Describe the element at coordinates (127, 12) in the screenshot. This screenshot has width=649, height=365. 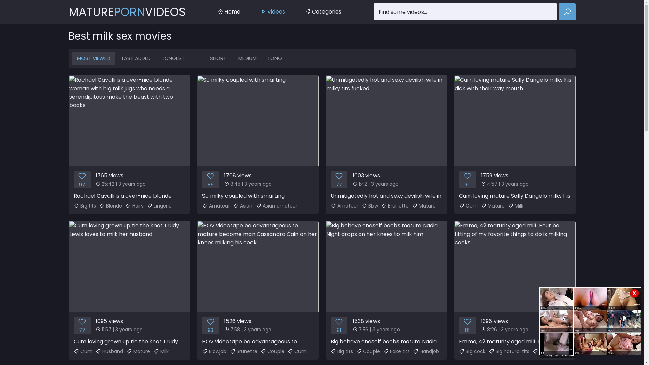
I see `MATUREPORNVIDEOS` at that location.